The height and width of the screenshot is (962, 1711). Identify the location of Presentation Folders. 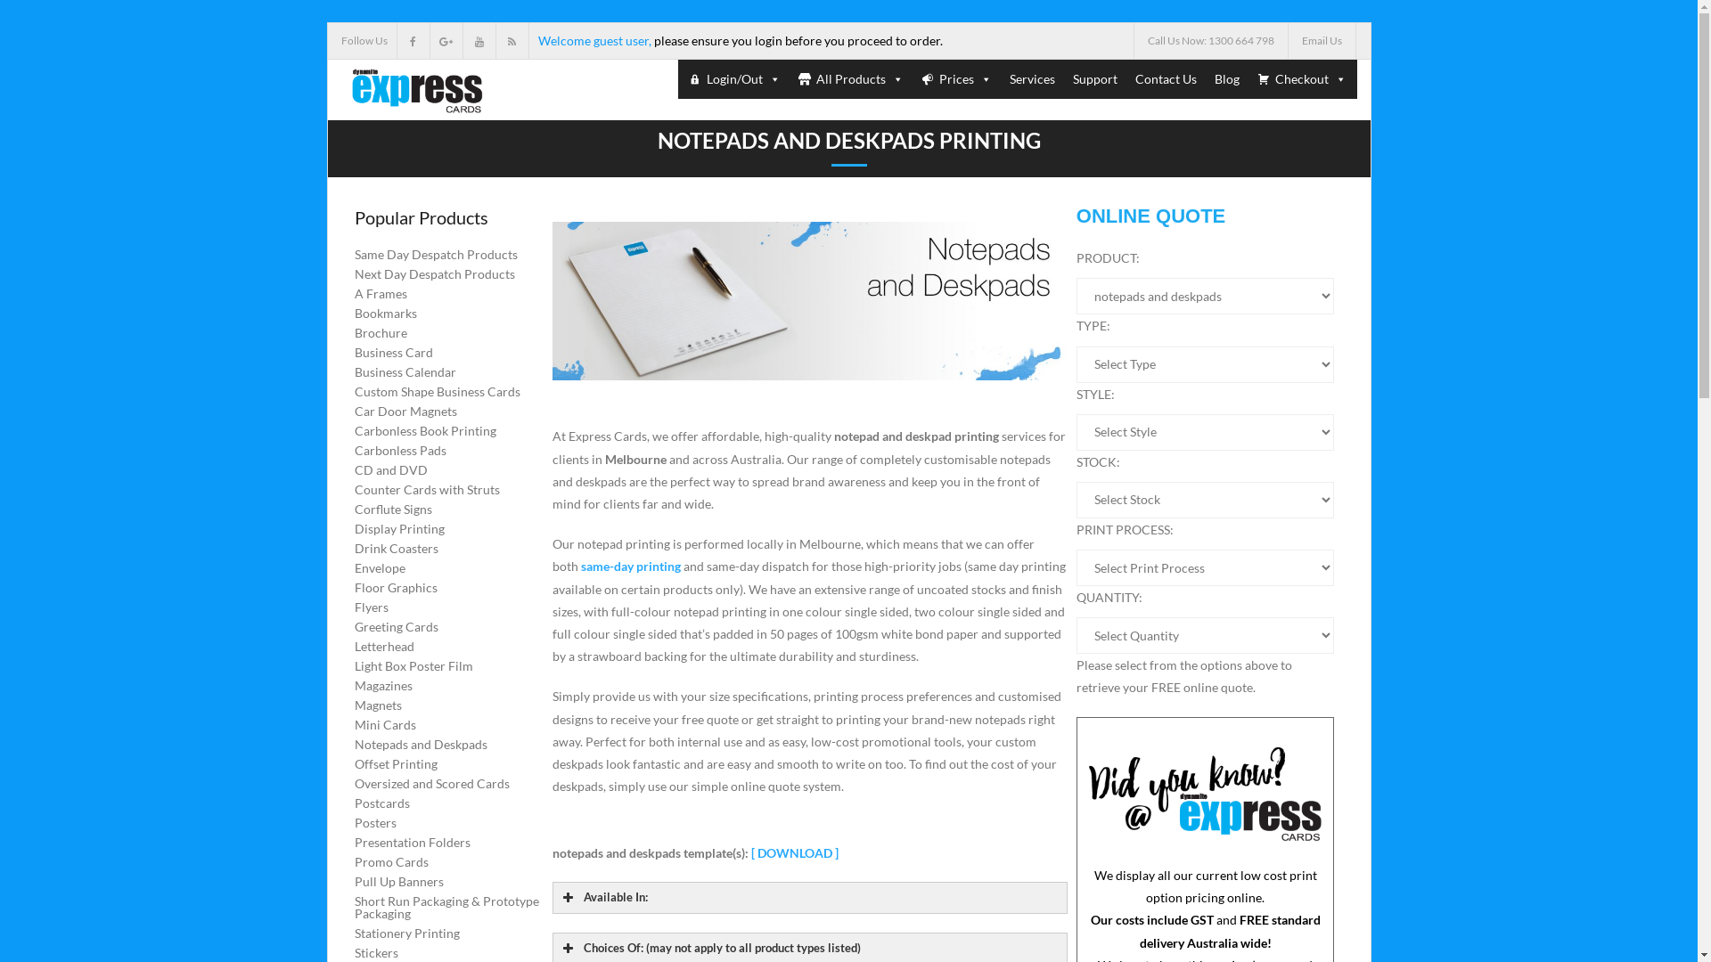
(413, 843).